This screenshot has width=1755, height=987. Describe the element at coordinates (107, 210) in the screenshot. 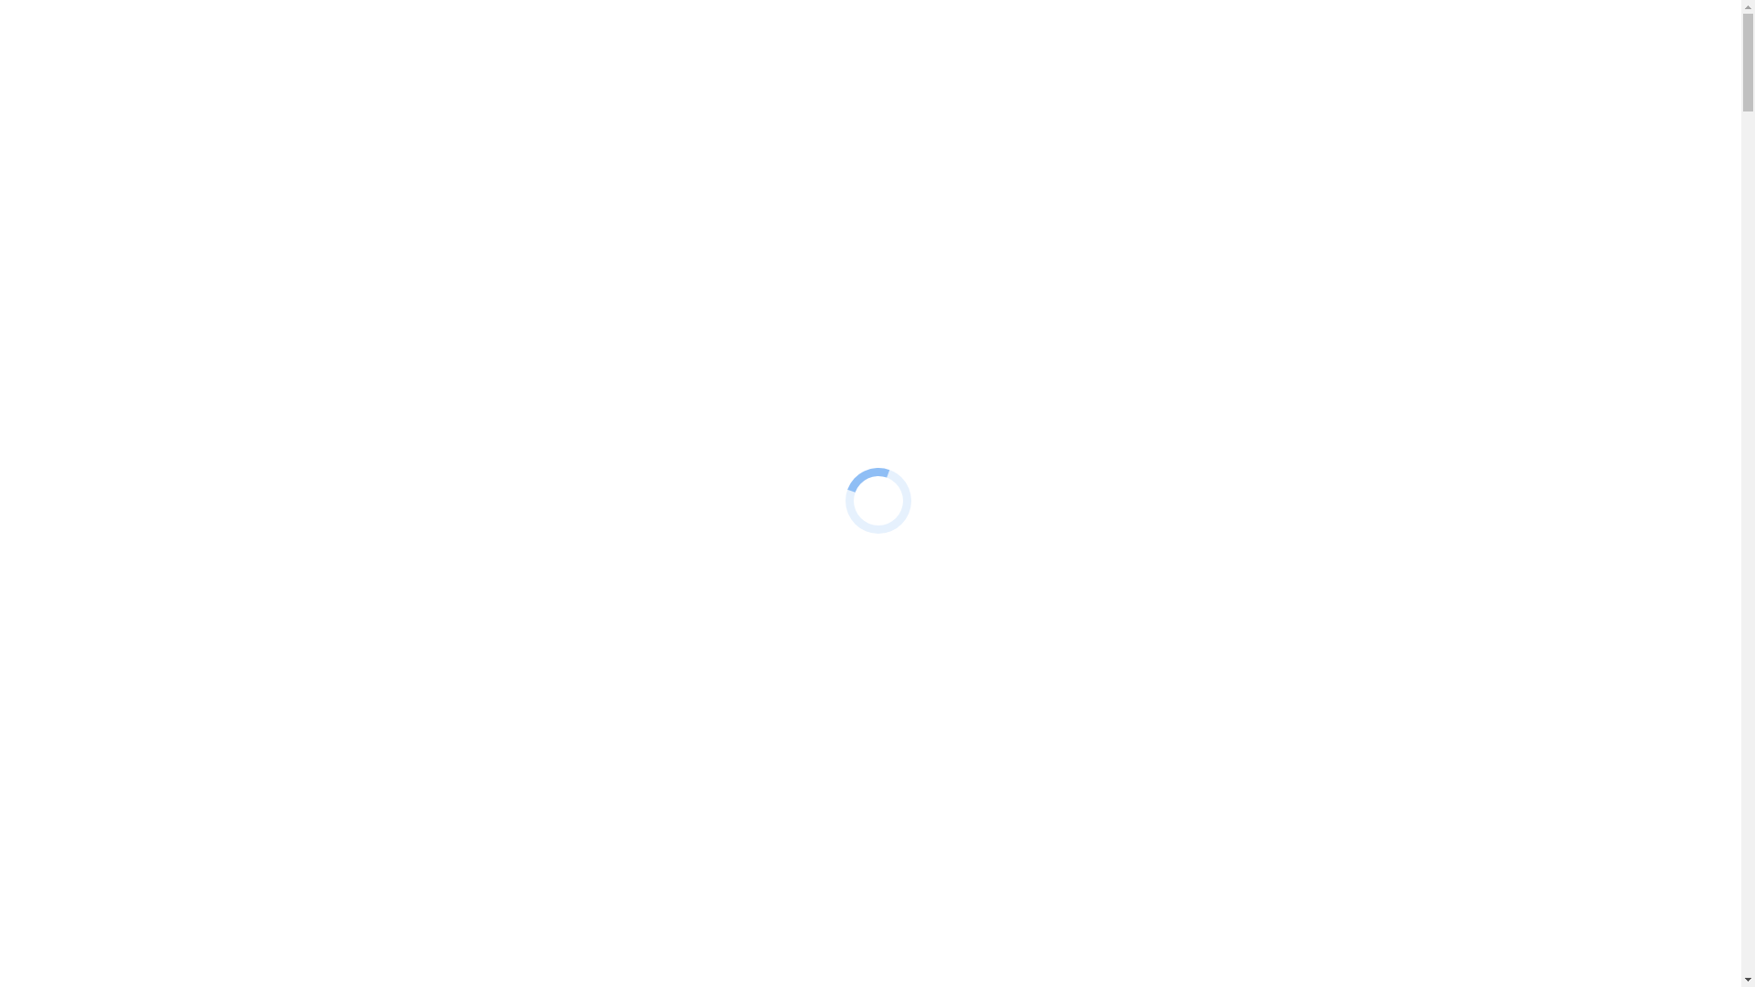

I see `Protetika` at that location.